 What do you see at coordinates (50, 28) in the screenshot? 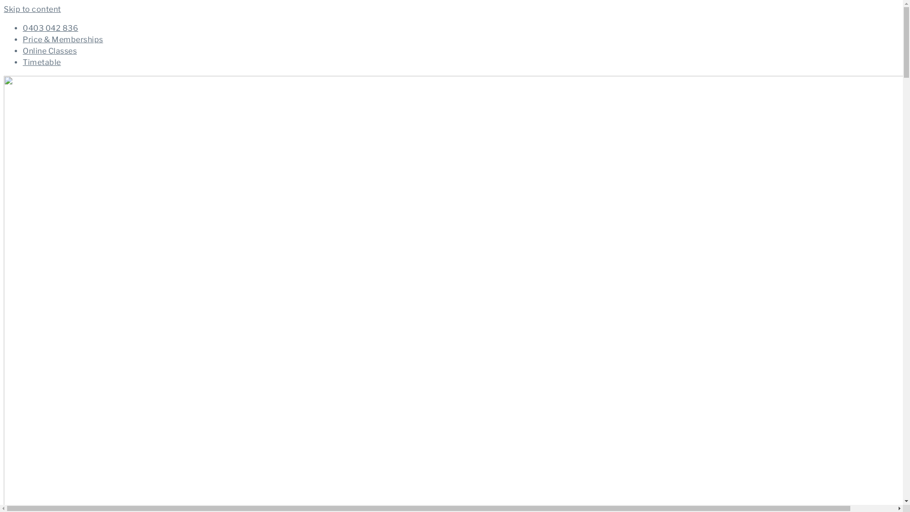
I see `0403 042 836` at bounding box center [50, 28].